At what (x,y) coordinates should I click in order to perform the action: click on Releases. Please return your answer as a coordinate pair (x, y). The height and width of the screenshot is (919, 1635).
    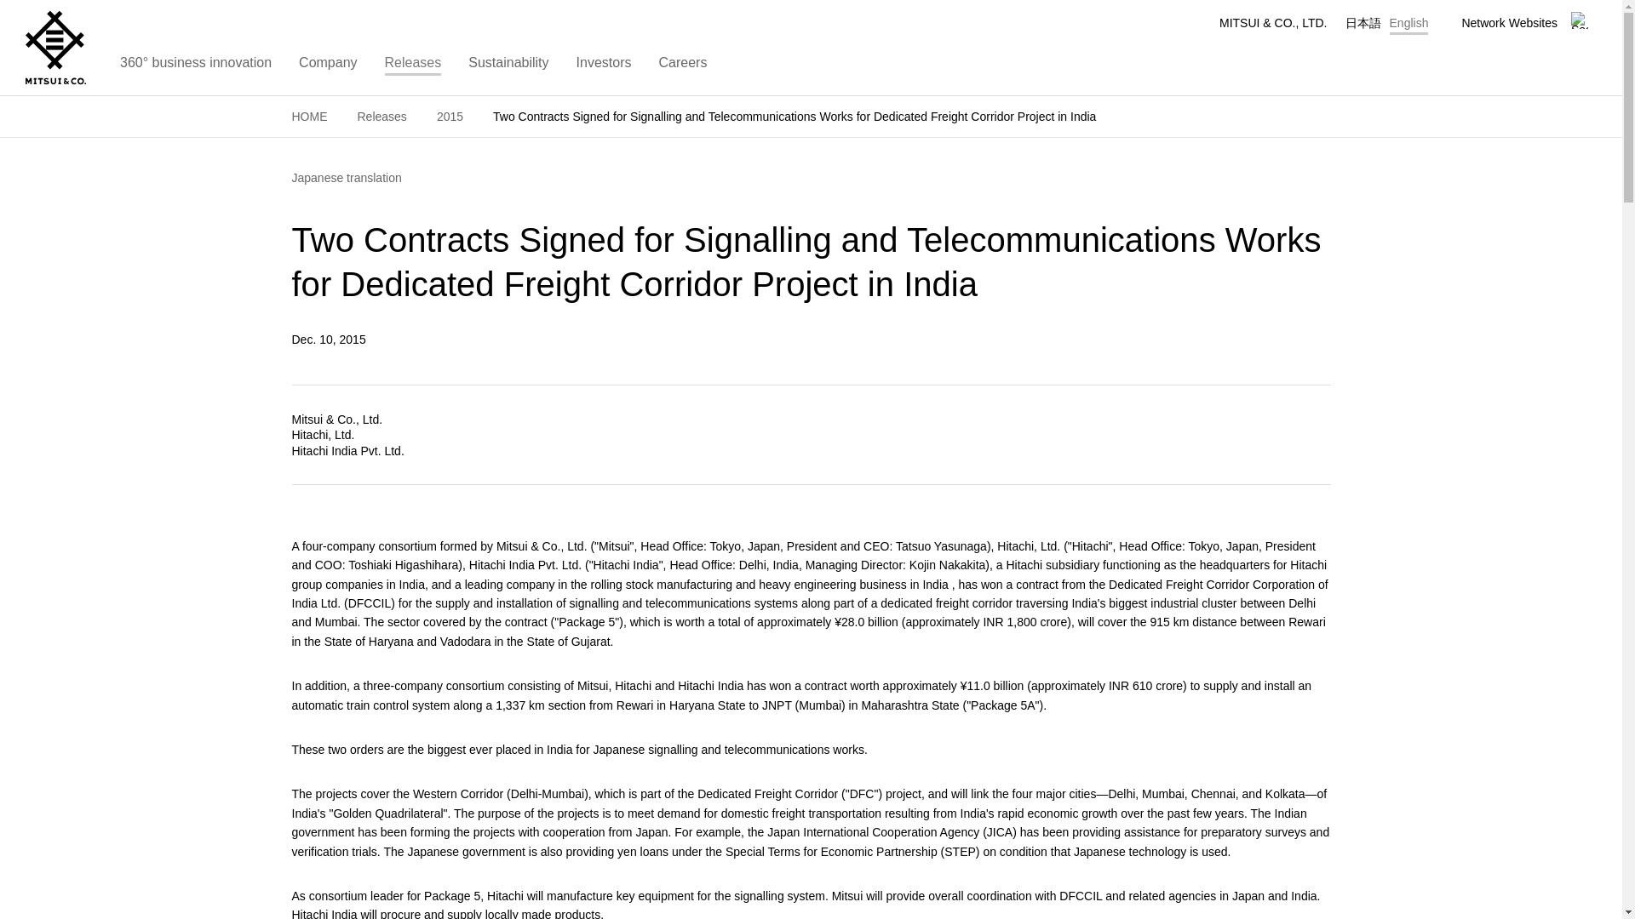
    Looking at the image, I should click on (413, 68).